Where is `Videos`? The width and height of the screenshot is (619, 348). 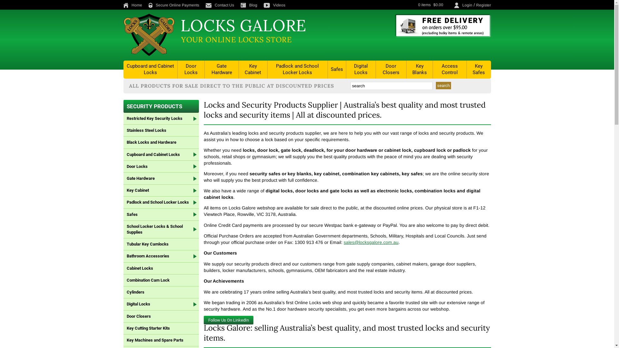 Videos is located at coordinates (277, 5).